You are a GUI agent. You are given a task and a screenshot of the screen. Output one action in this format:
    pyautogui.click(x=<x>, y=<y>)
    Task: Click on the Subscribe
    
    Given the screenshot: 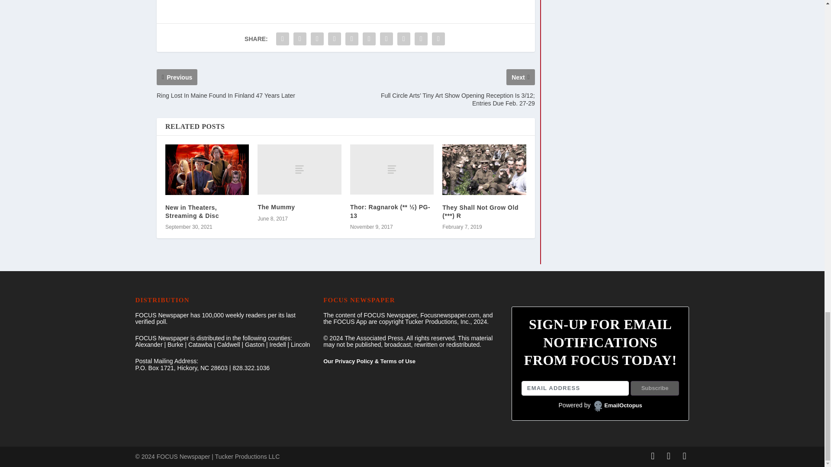 What is the action you would take?
    pyautogui.click(x=655, y=388)
    